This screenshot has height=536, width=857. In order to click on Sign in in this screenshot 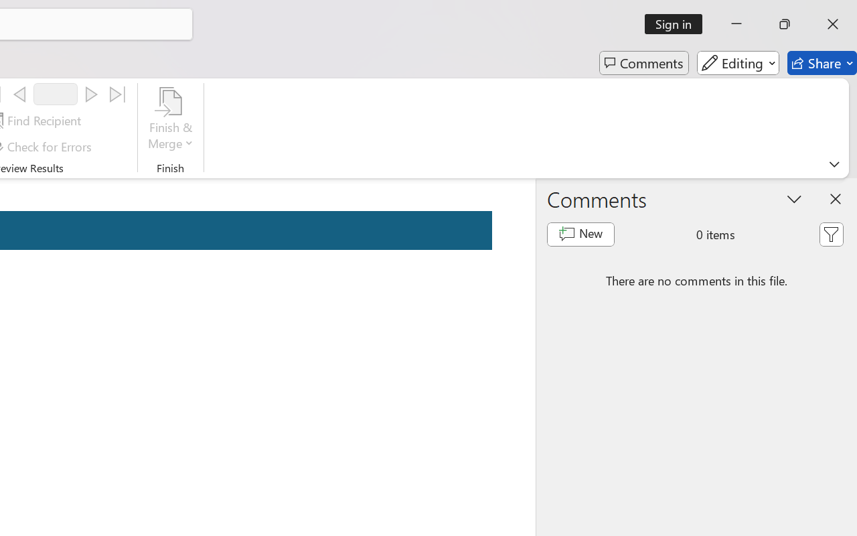, I will do `click(678, 24)`.